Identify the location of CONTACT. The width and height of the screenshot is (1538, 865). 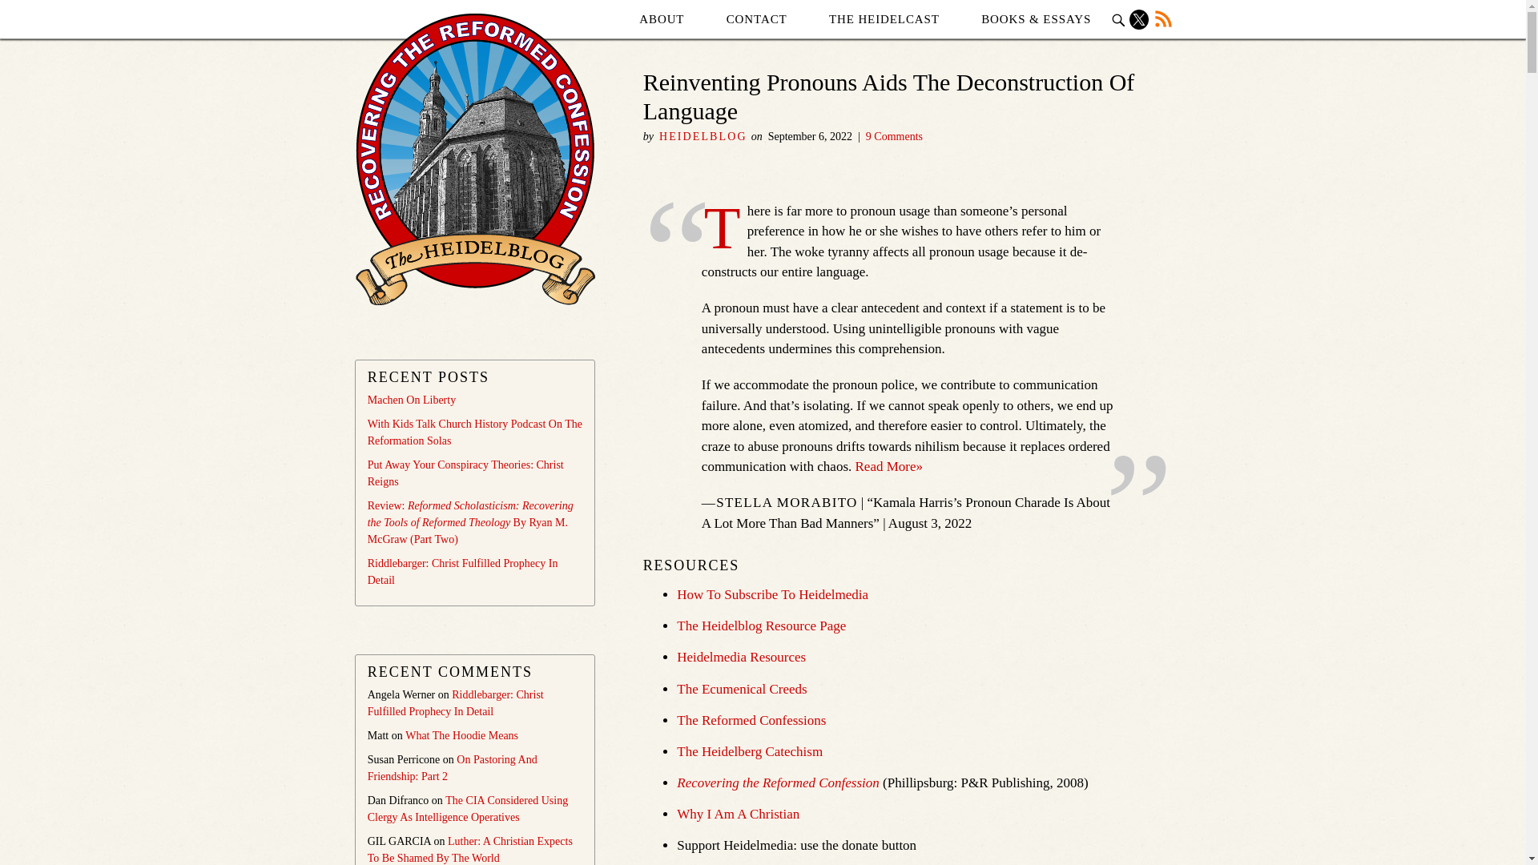
(756, 19).